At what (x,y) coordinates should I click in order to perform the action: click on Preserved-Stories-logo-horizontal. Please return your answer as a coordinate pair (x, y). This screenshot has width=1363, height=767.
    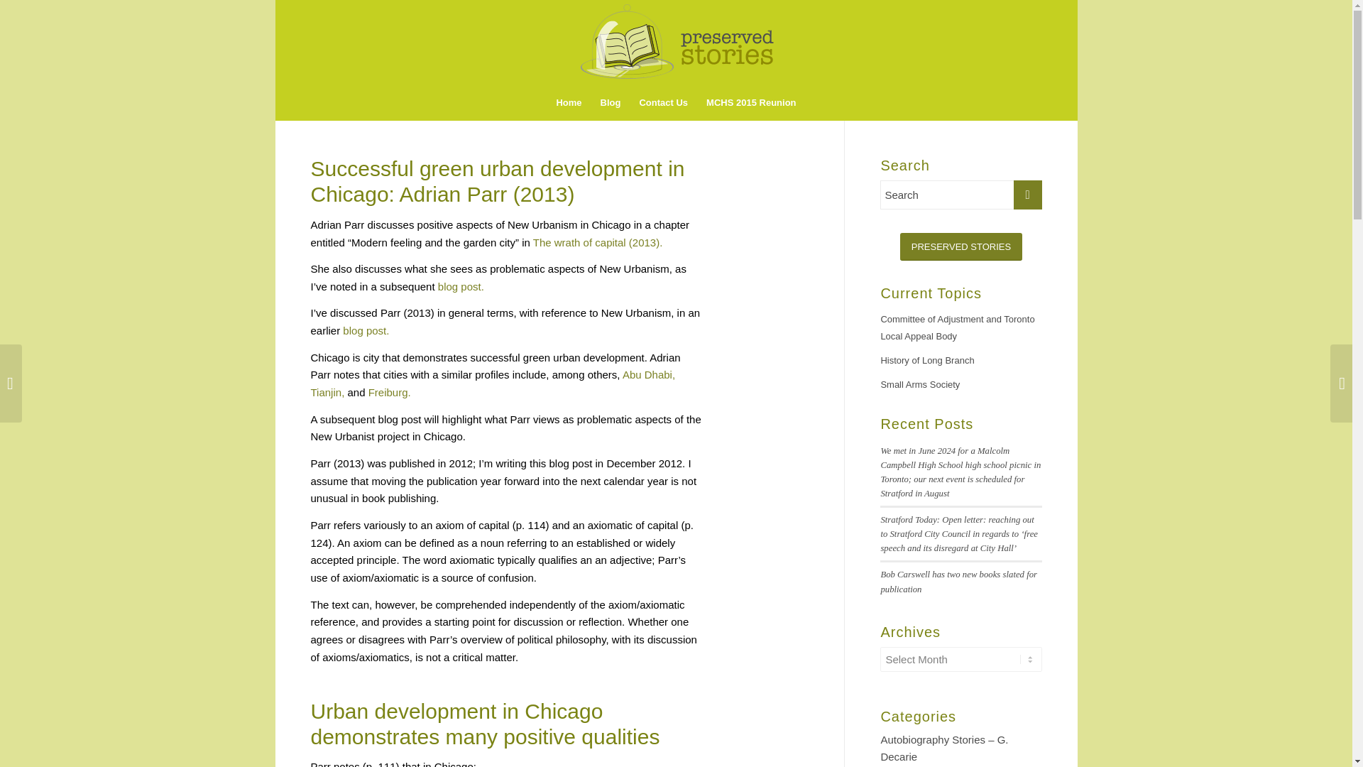
    Looking at the image, I should click on (677, 40).